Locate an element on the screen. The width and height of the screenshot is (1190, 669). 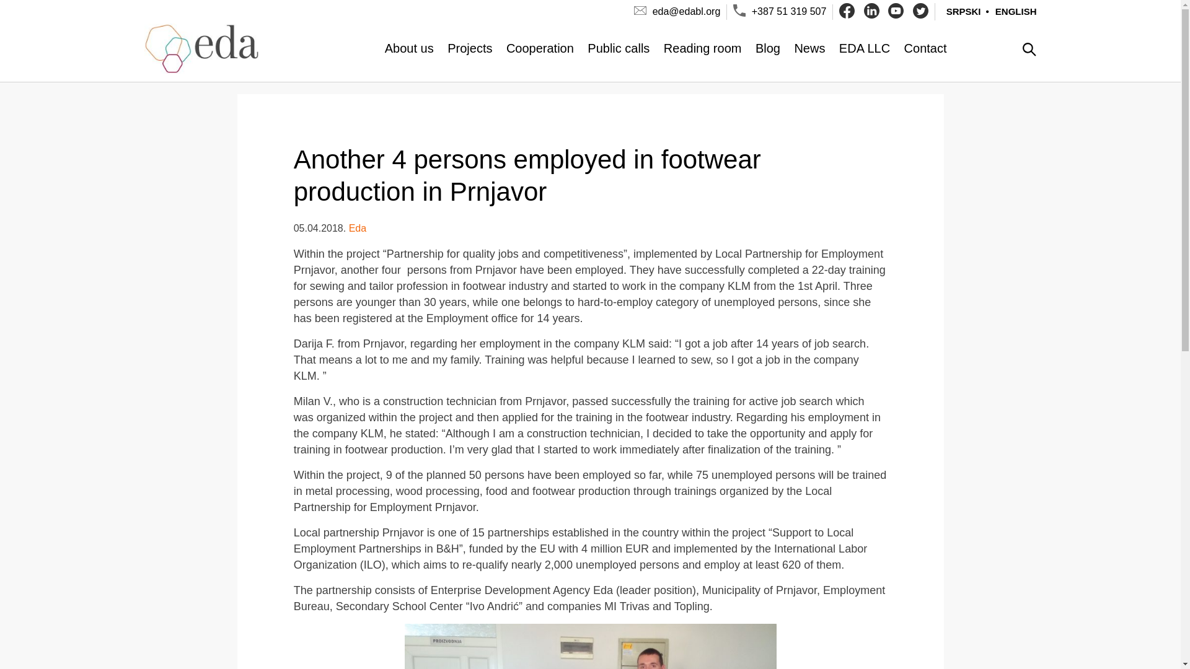
Projects is located at coordinates (470, 48).